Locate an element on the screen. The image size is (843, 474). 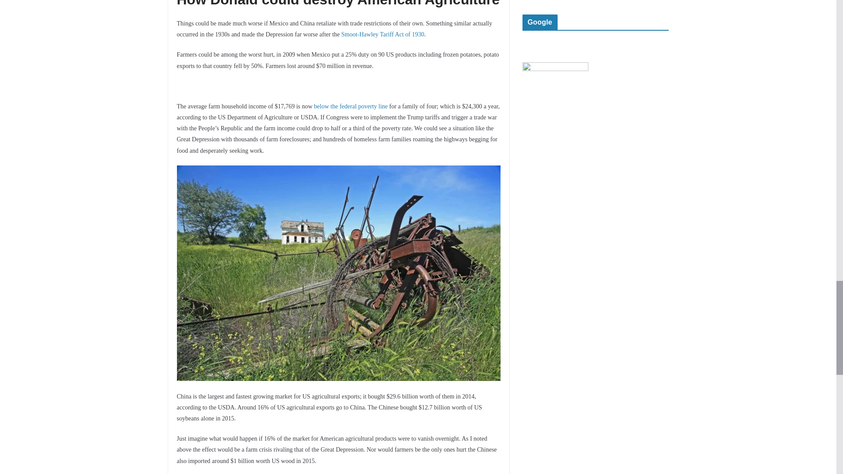
Smoot-Hawley Tariff Act of 1930 is located at coordinates (382, 34).